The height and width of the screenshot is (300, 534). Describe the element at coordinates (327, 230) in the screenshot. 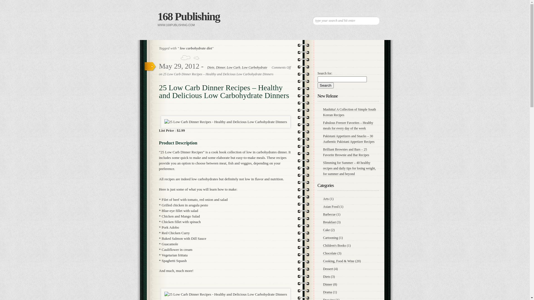

I see `Cake` at that location.